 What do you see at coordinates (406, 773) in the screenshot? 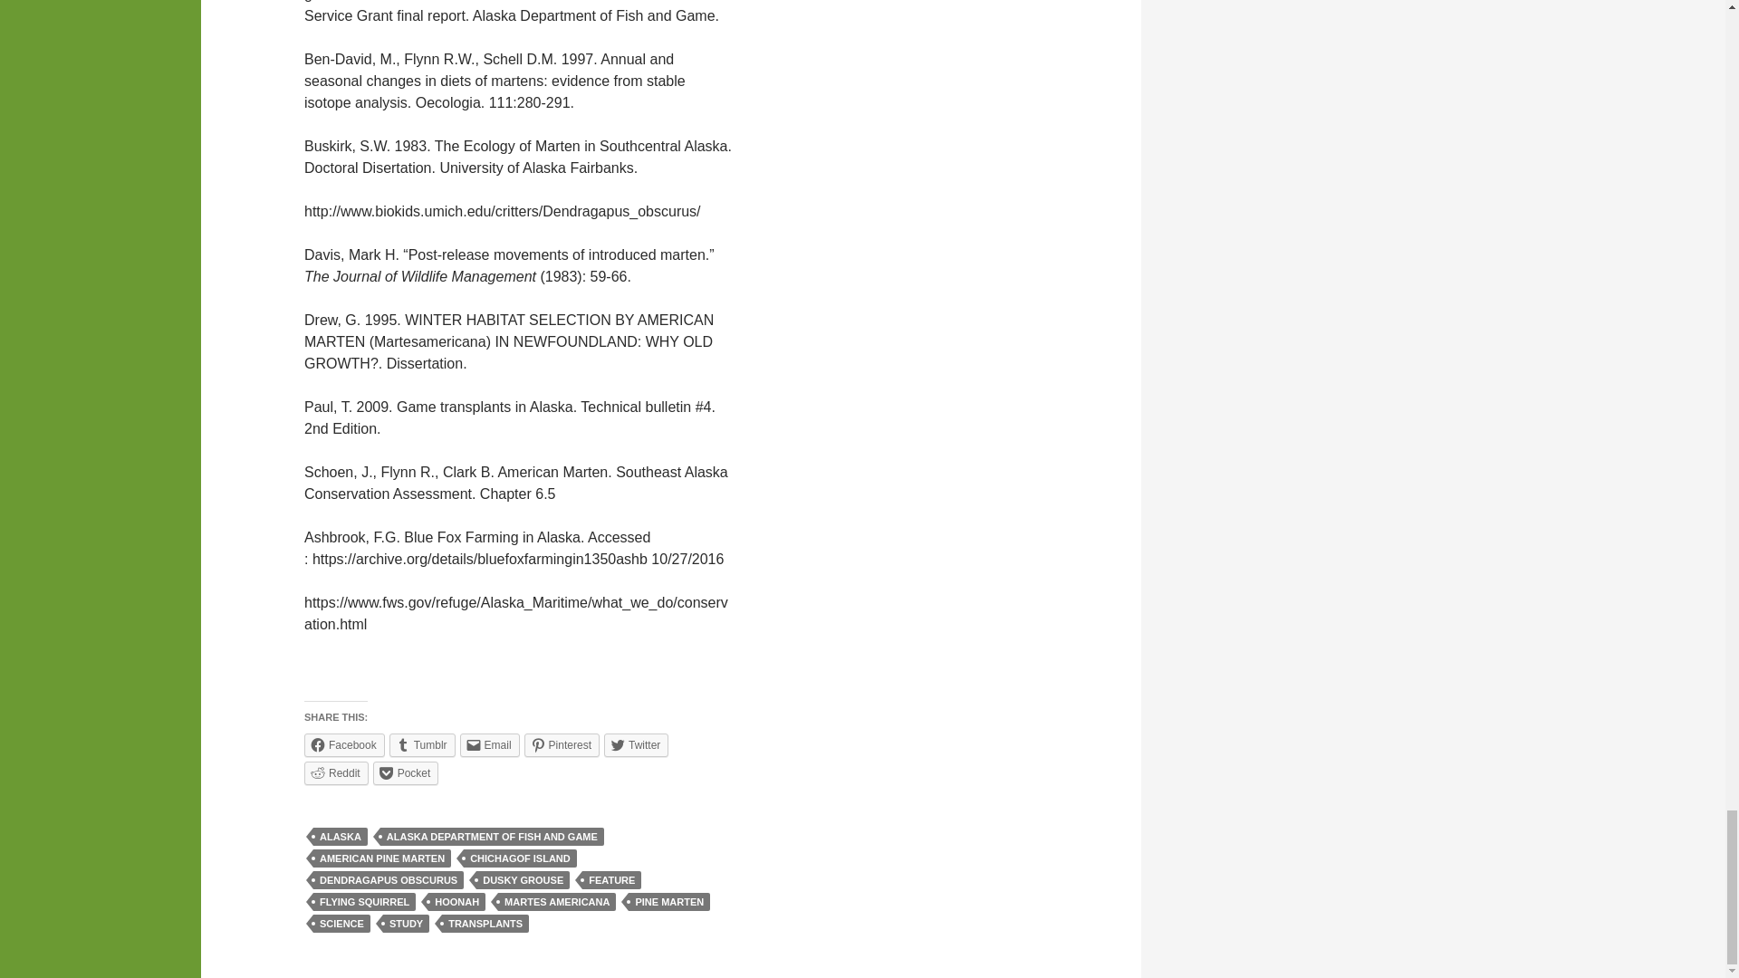
I see `Click to share on Pocket` at bounding box center [406, 773].